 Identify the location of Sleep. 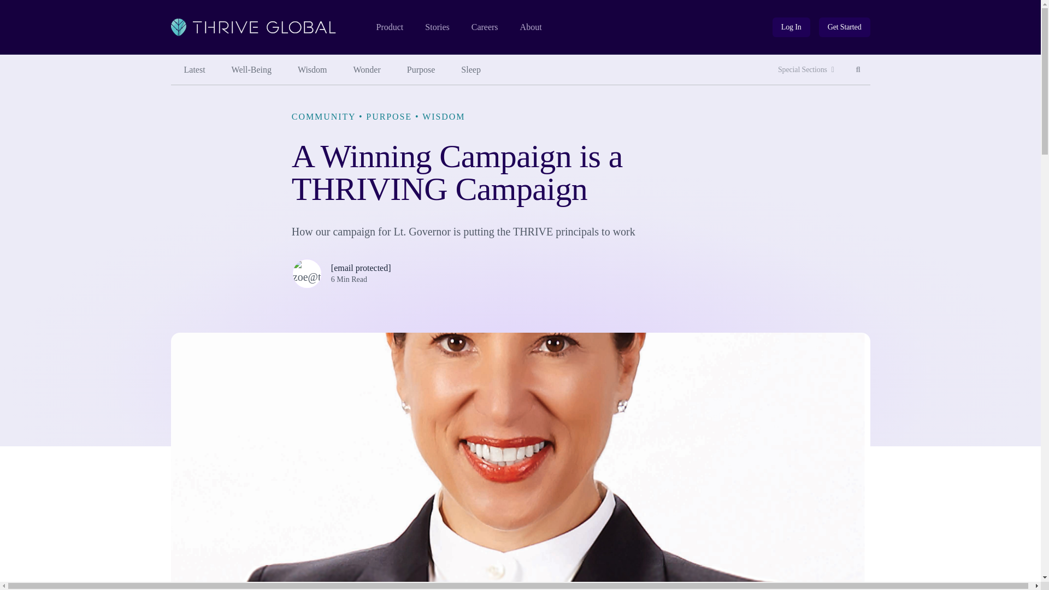
(421, 70).